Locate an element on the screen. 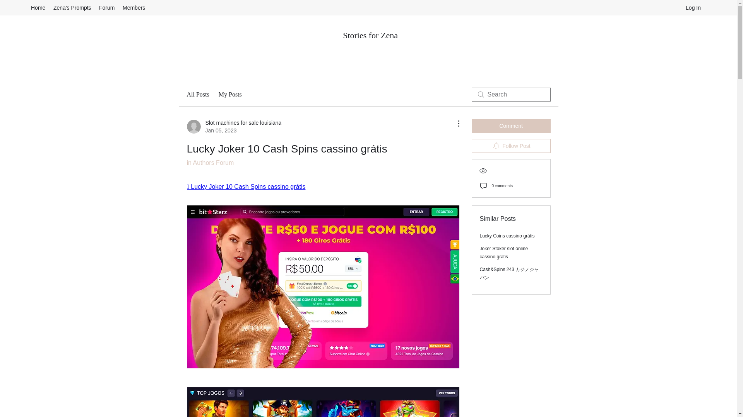 The height and width of the screenshot is (417, 743). All Posts is located at coordinates (197, 95).